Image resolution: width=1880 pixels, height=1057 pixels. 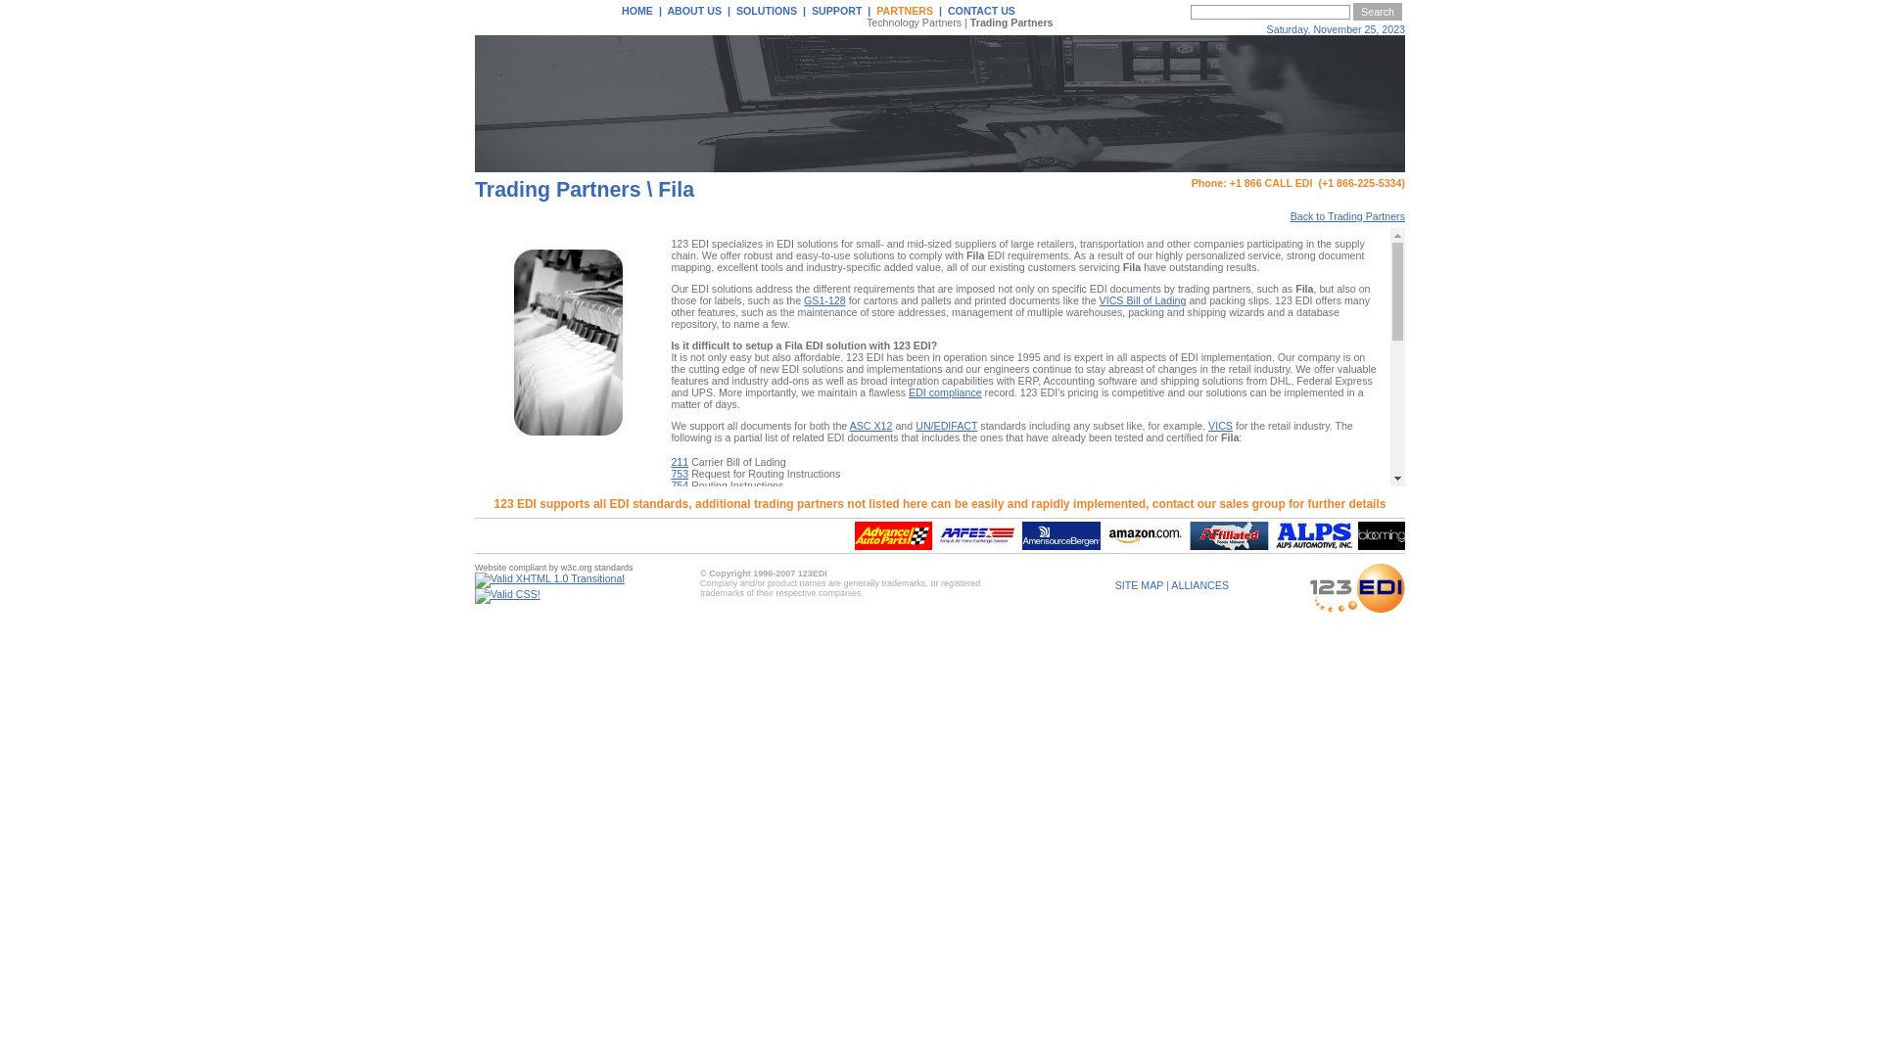 I want to click on 832, so click(x=680, y=566).